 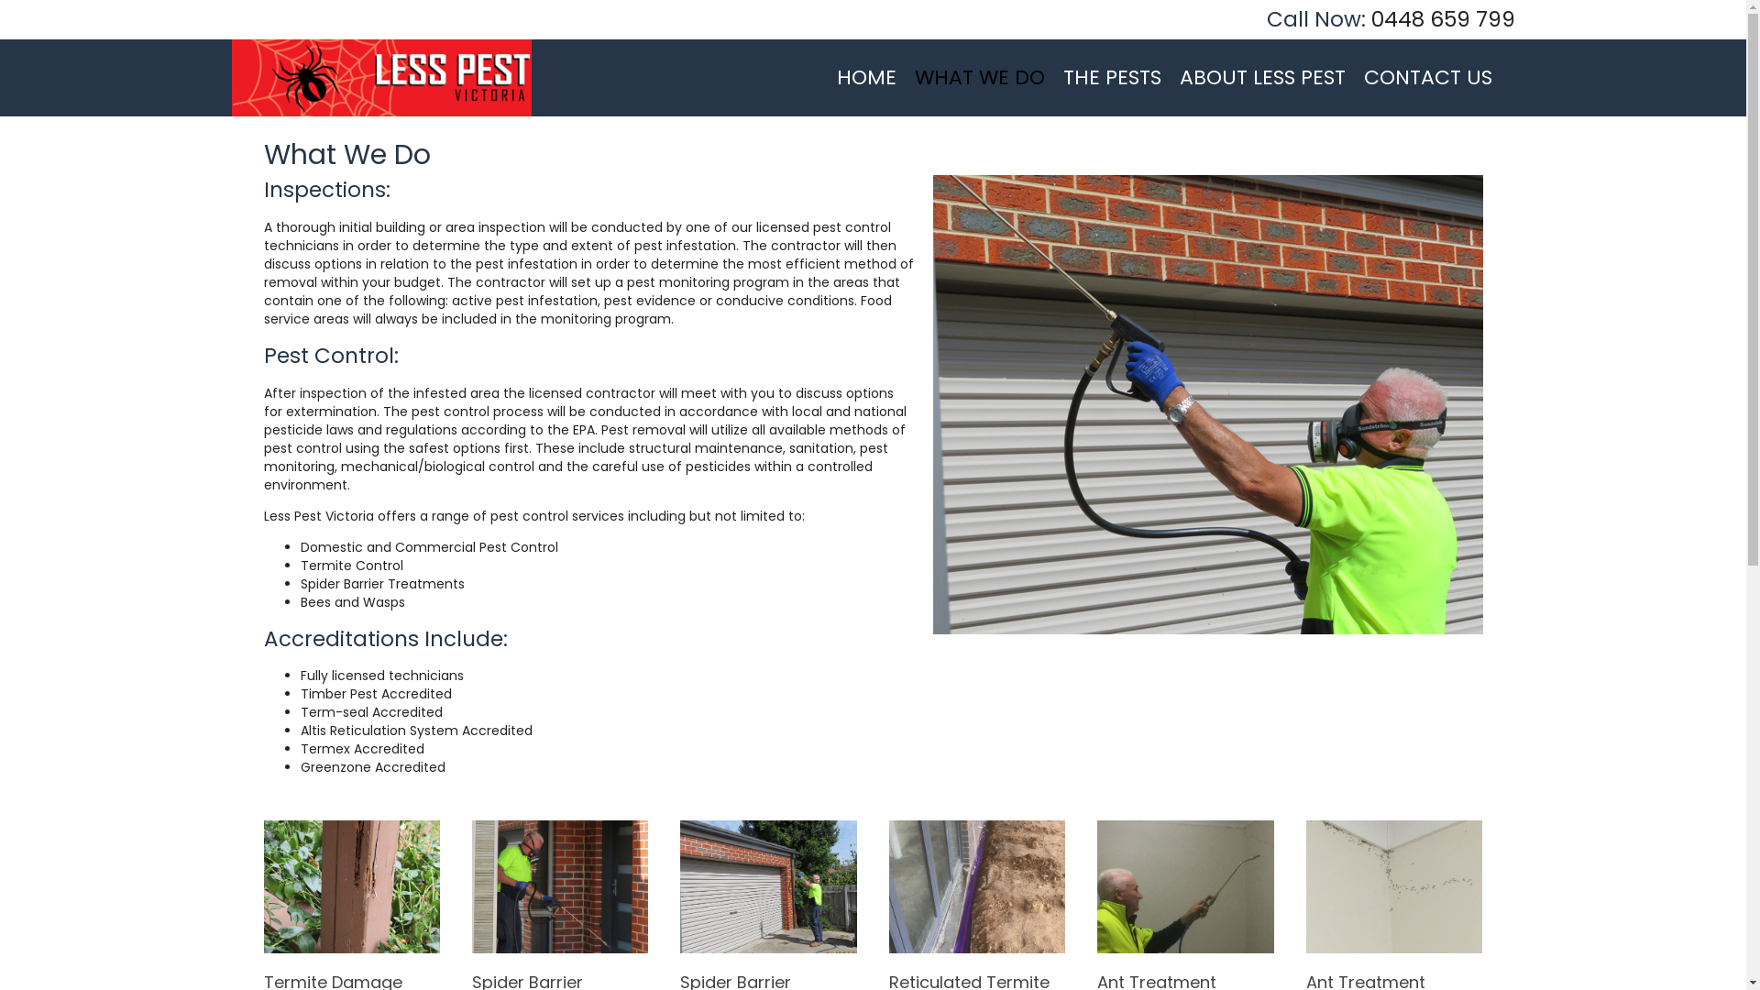 What do you see at coordinates (1394, 886) in the screenshot?
I see `Ant Treatment` at bounding box center [1394, 886].